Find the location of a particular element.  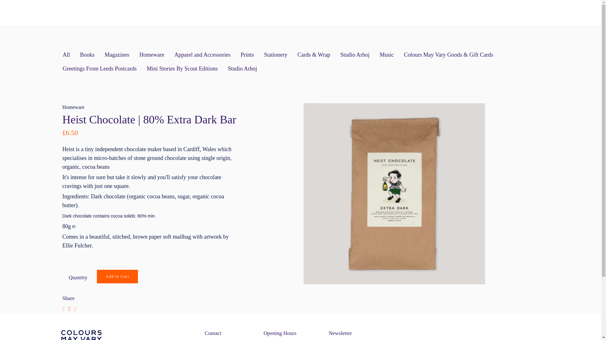

Greetings From Leeds Postcards is located at coordinates (99, 69).